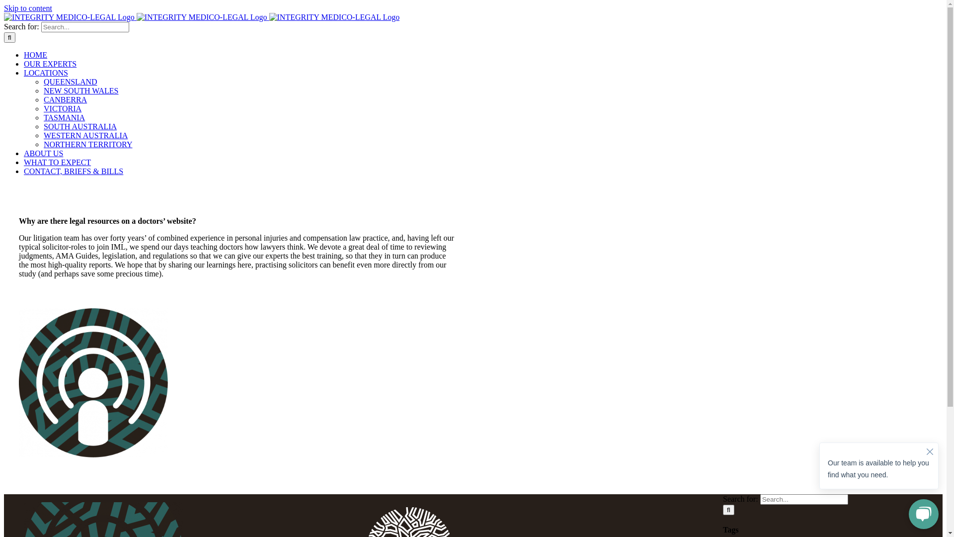  What do you see at coordinates (81, 90) in the screenshot?
I see `NEW SOUTH WALES` at bounding box center [81, 90].